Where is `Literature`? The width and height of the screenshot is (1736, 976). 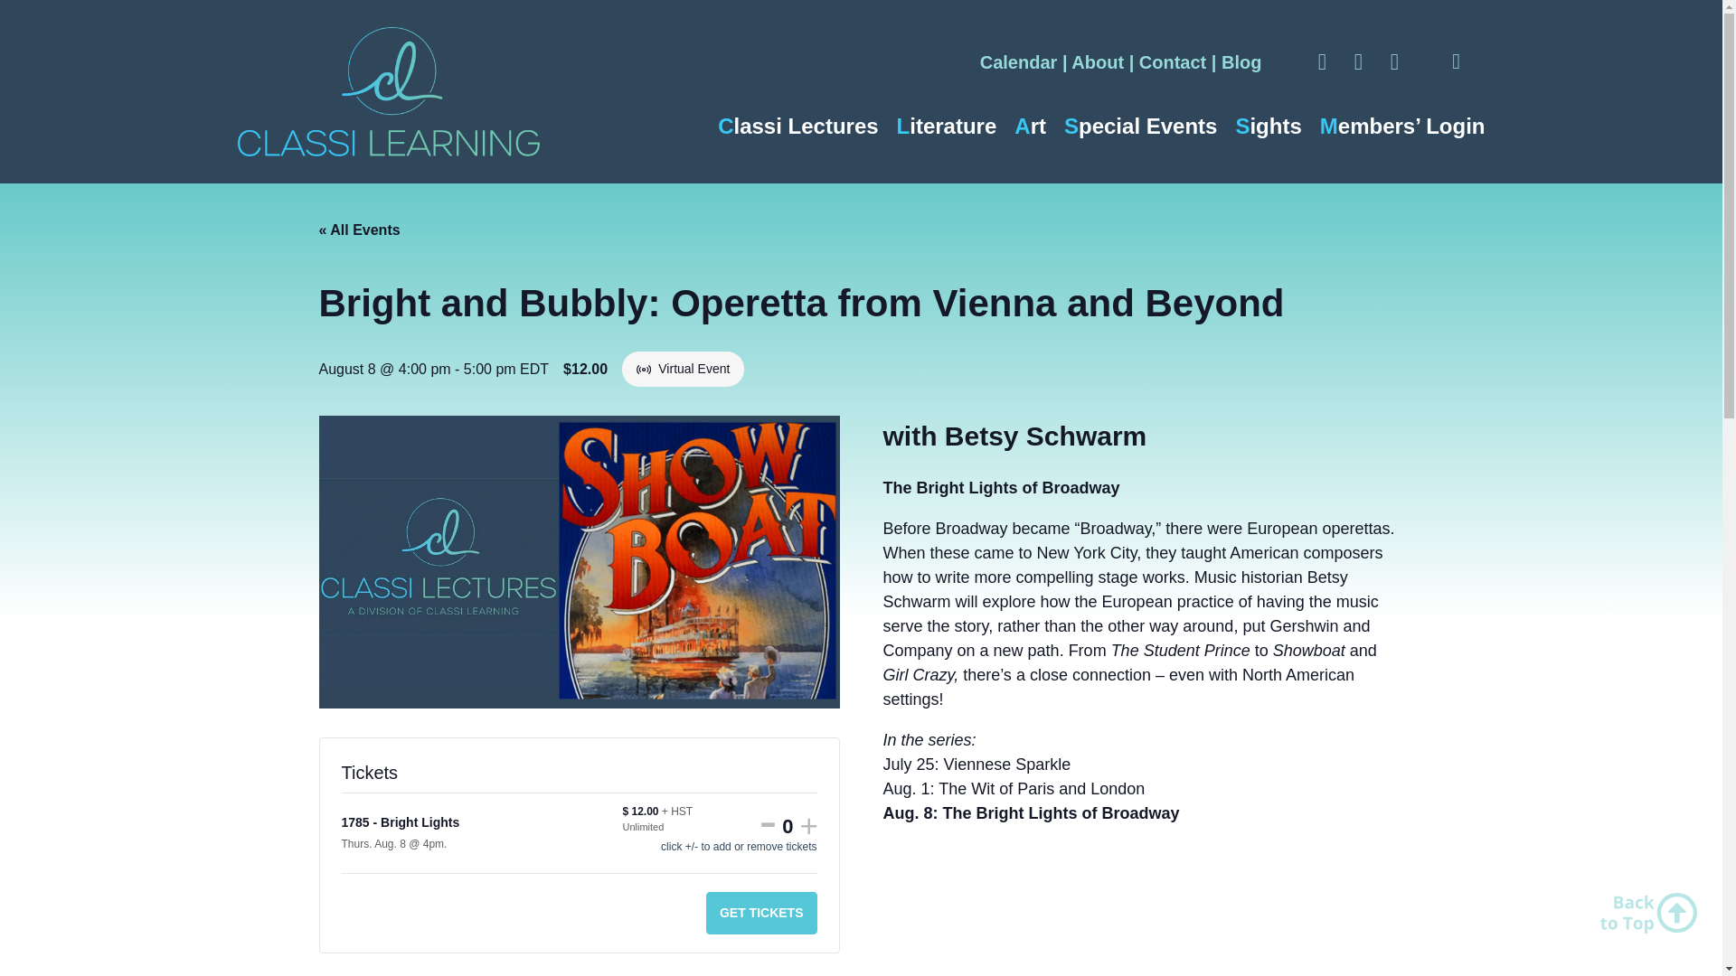 Literature is located at coordinates (947, 126).